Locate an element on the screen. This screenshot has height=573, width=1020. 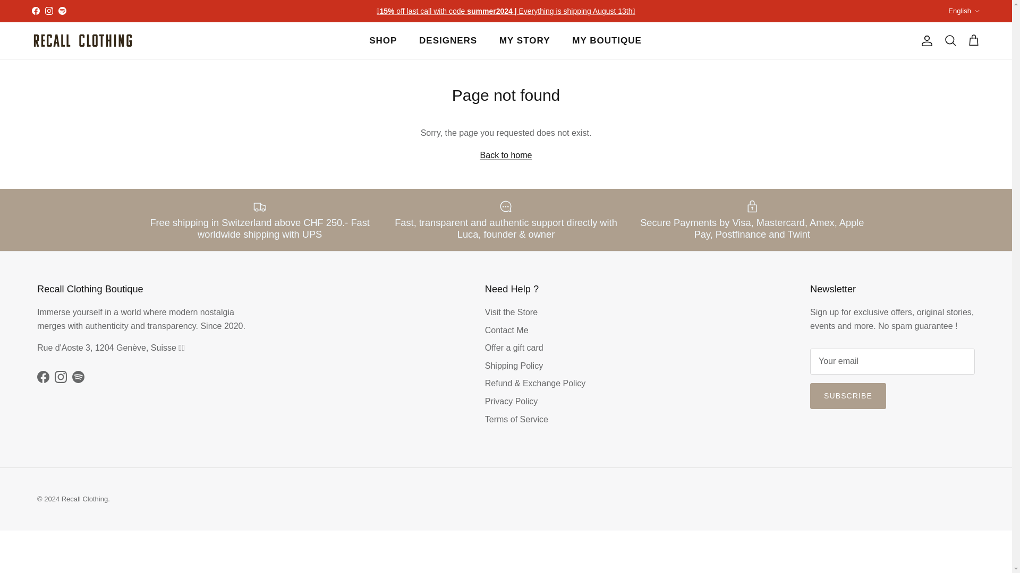
DESIGNERS is located at coordinates (448, 41).